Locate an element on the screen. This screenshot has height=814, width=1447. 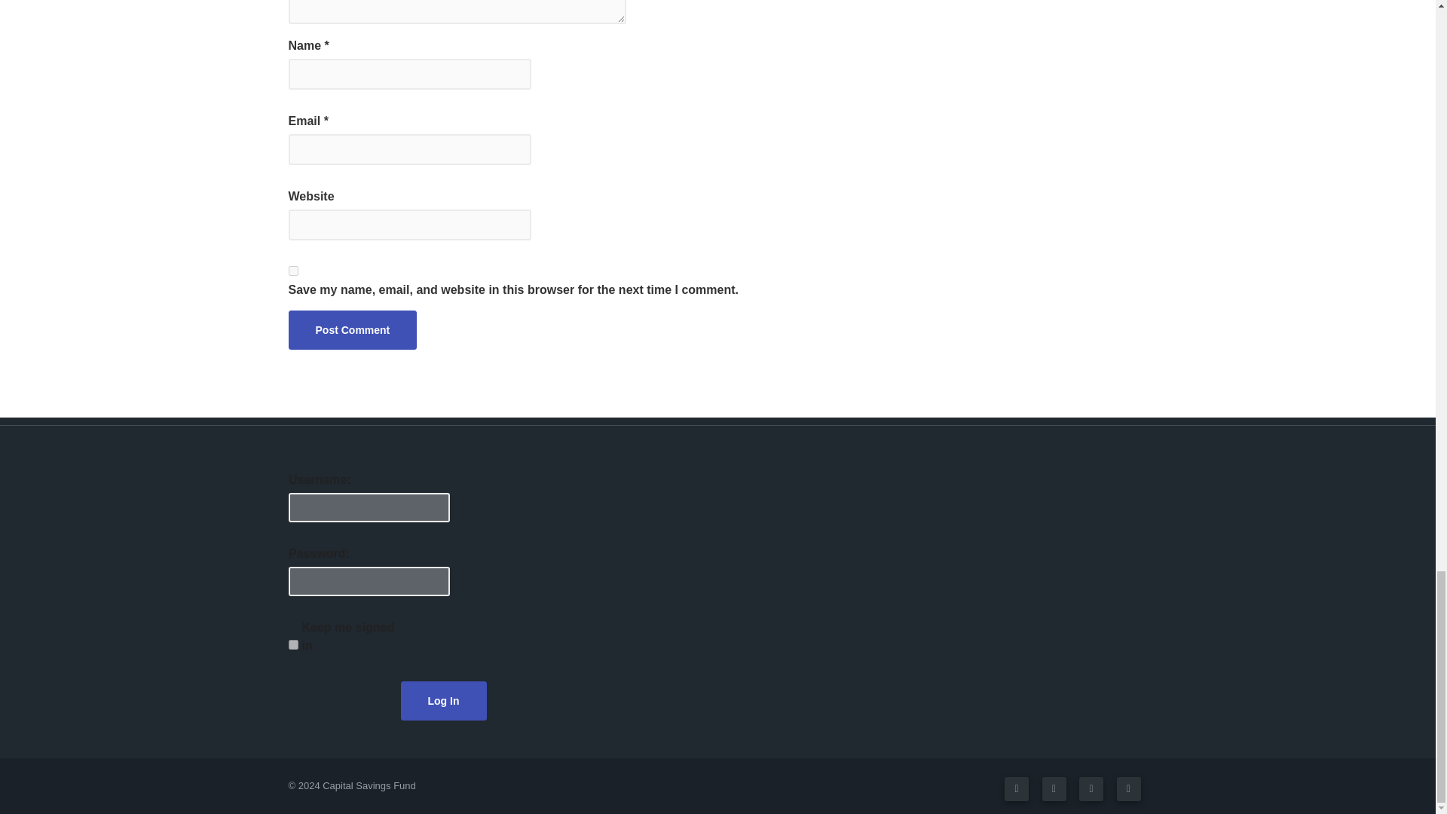
Post Comment is located at coordinates (352, 330).